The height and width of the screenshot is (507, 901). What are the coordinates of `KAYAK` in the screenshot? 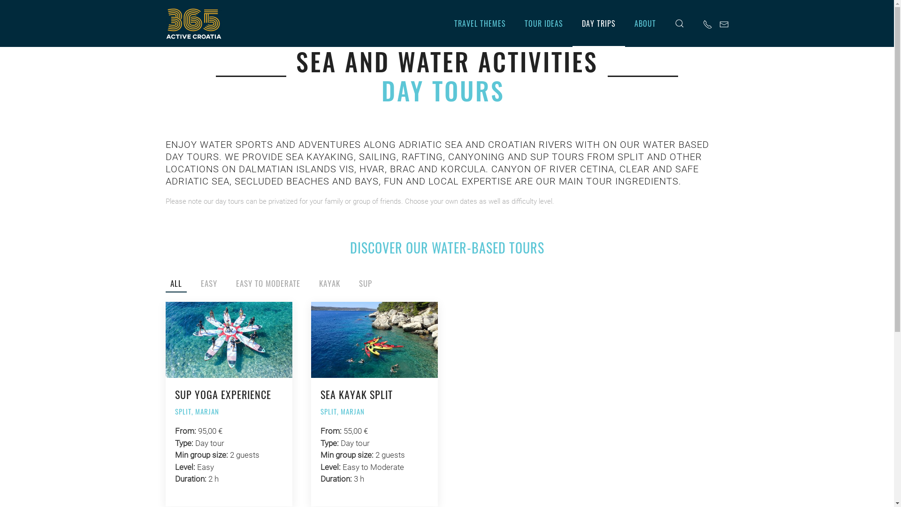 It's located at (329, 284).